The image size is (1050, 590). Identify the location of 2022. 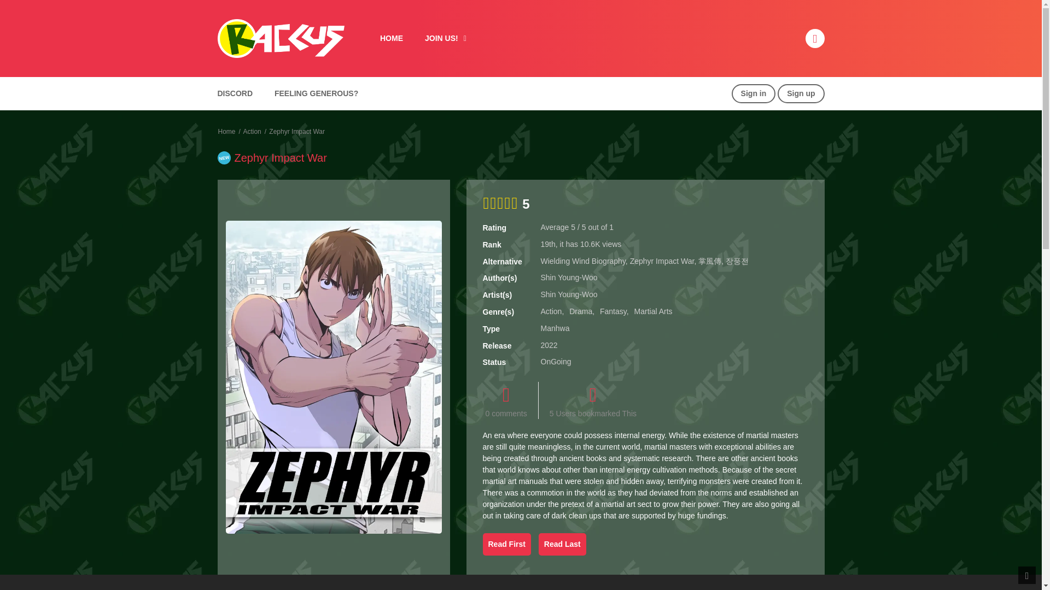
(549, 345).